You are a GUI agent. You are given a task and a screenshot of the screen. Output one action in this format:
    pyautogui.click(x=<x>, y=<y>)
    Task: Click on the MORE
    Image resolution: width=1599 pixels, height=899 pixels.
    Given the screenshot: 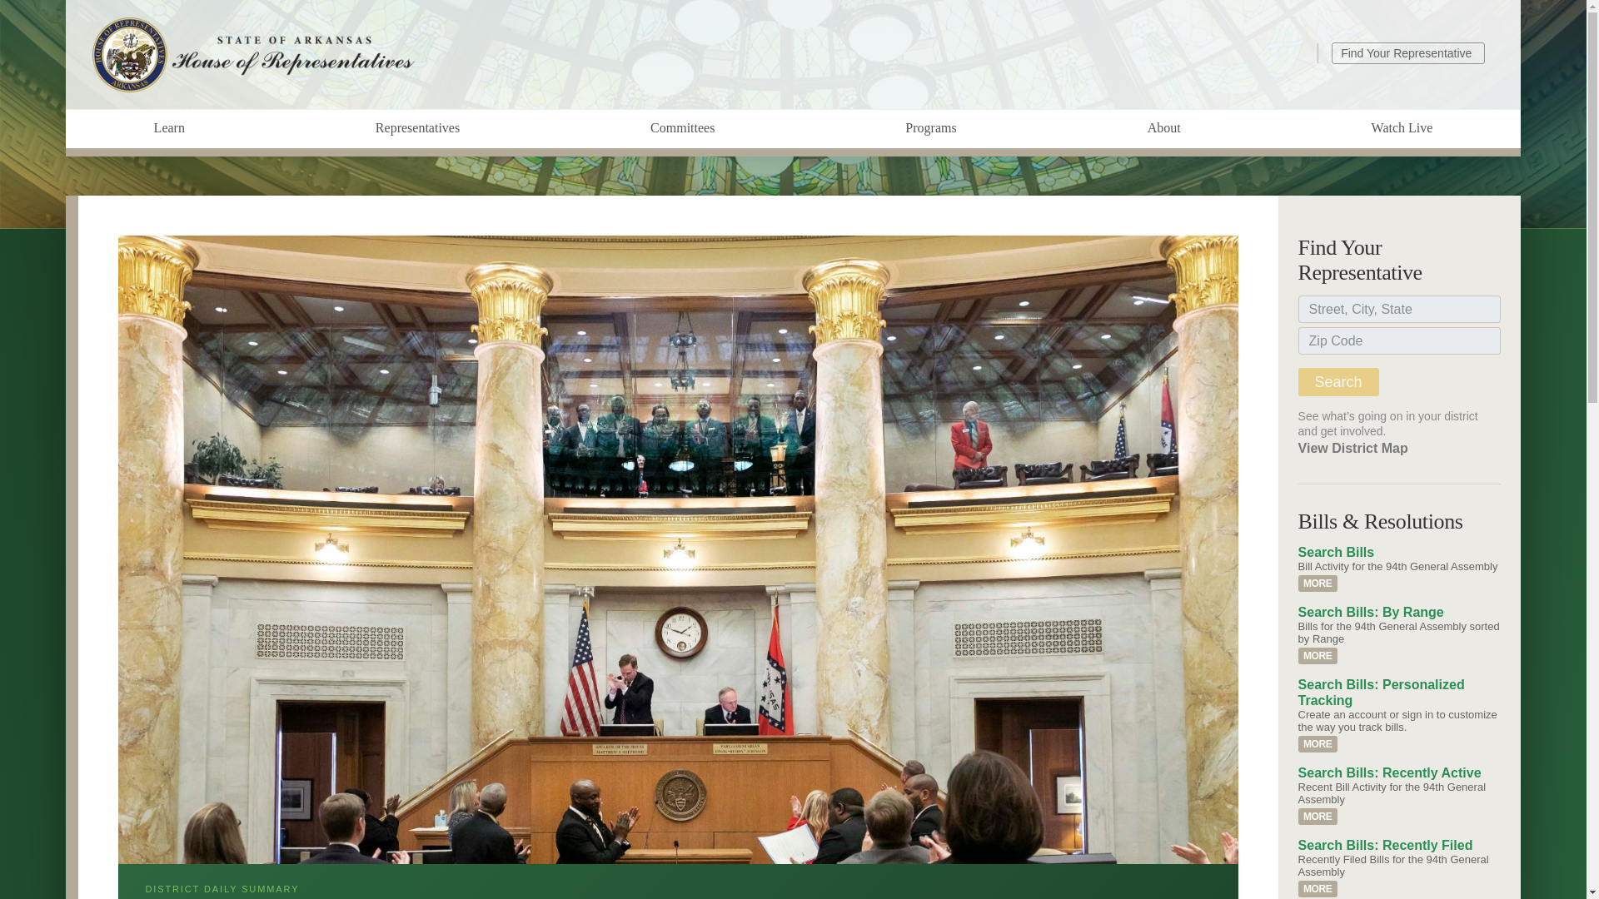 What is the action you would take?
    pyautogui.click(x=1318, y=889)
    